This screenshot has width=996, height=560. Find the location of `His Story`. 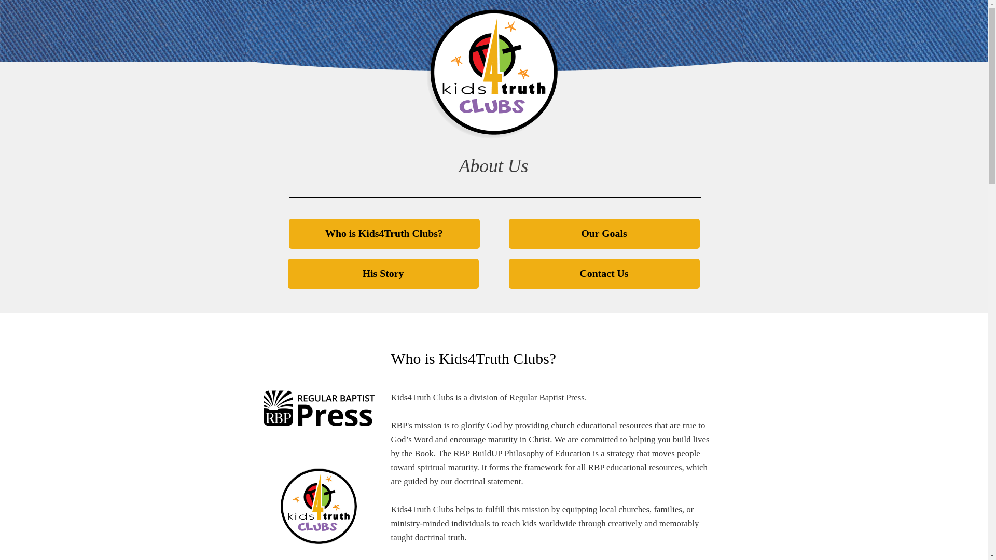

His Story is located at coordinates (383, 274).